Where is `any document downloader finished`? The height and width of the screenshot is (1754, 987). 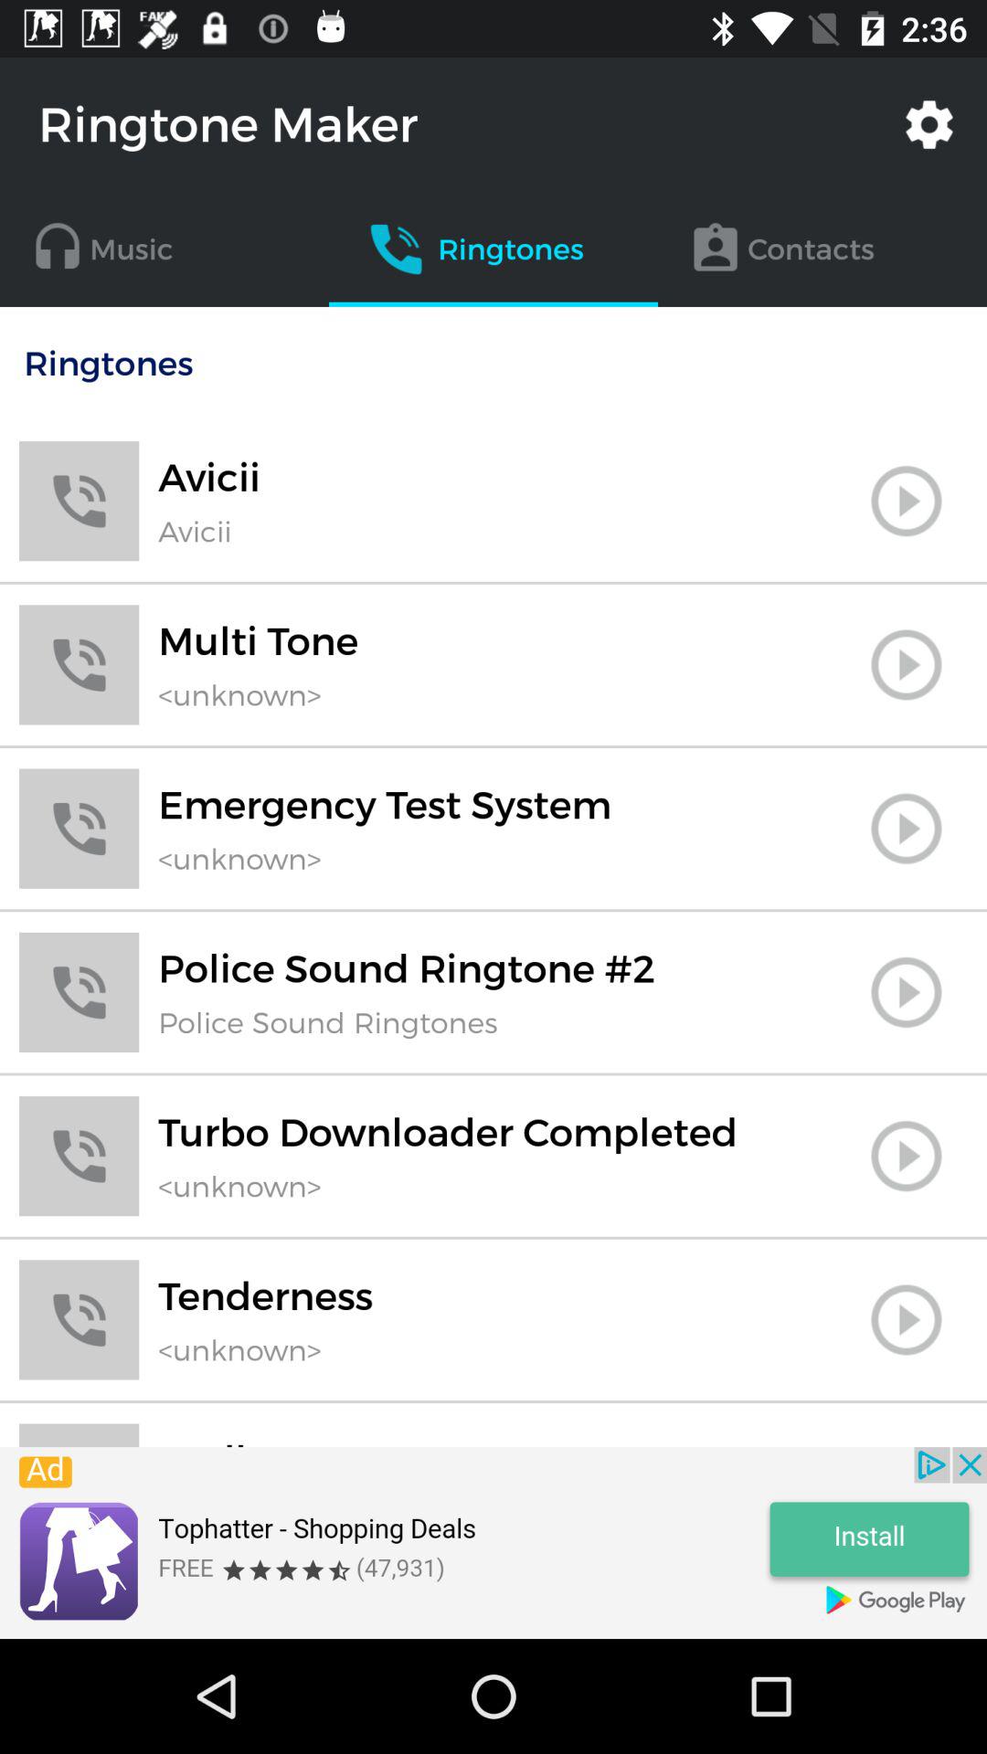
any document downloader finished is located at coordinates (907, 1156).